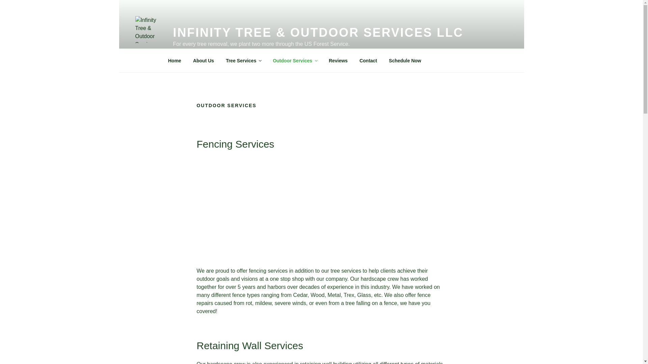 This screenshot has height=364, width=648. Describe the element at coordinates (368, 61) in the screenshot. I see `Contact` at that location.